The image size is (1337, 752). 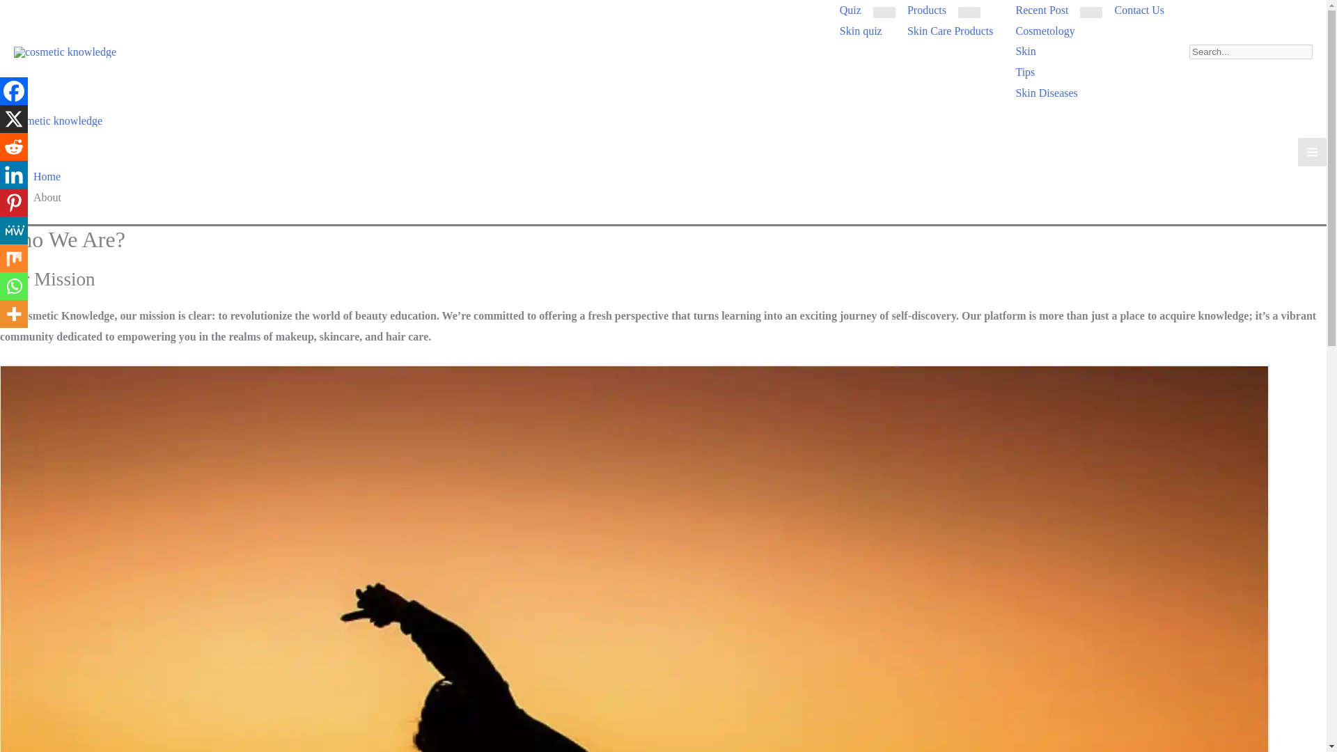 I want to click on Products, so click(x=926, y=10).